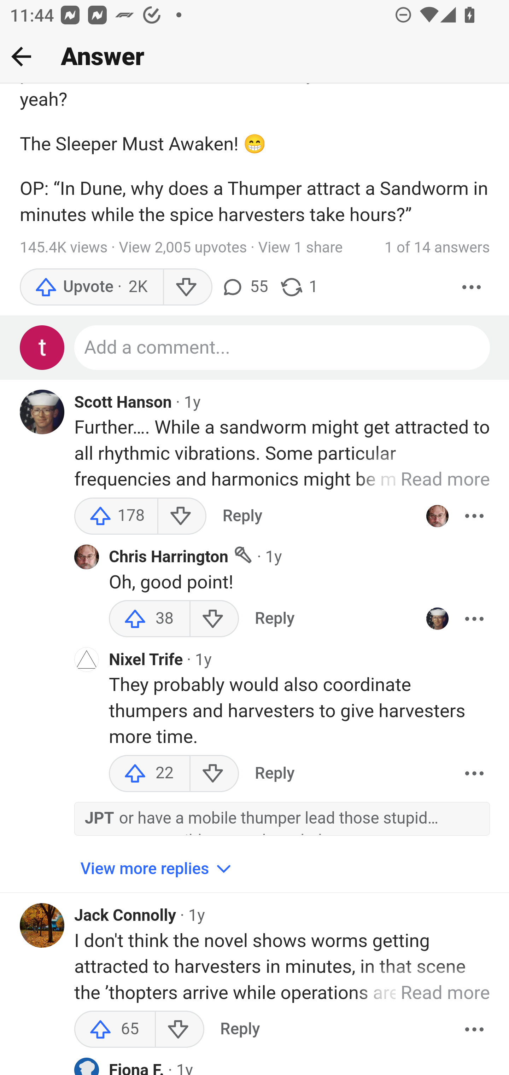 The height and width of the screenshot is (1075, 509). What do you see at coordinates (21, 56) in the screenshot?
I see `Back` at bounding box center [21, 56].